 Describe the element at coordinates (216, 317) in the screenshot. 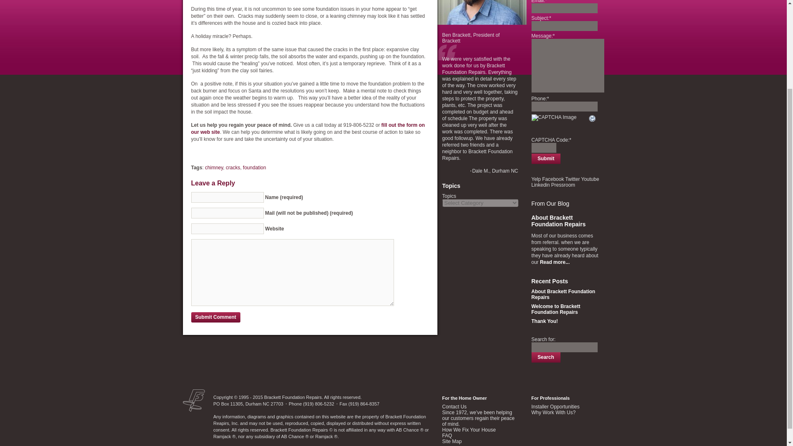

I see `Submit Comment` at that location.